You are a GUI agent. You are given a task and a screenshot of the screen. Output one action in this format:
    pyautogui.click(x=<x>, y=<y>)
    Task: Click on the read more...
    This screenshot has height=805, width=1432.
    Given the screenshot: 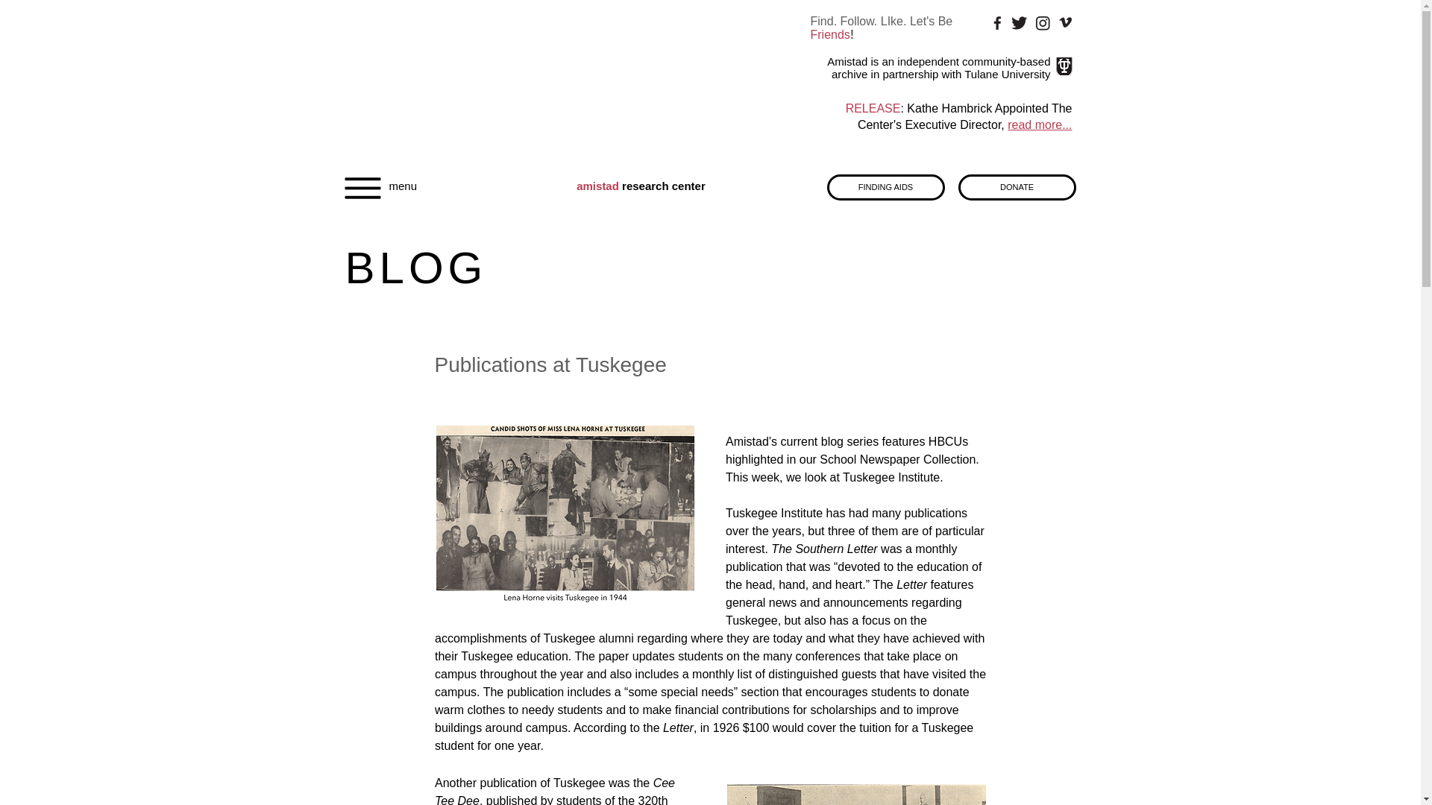 What is the action you would take?
    pyautogui.click(x=1040, y=124)
    